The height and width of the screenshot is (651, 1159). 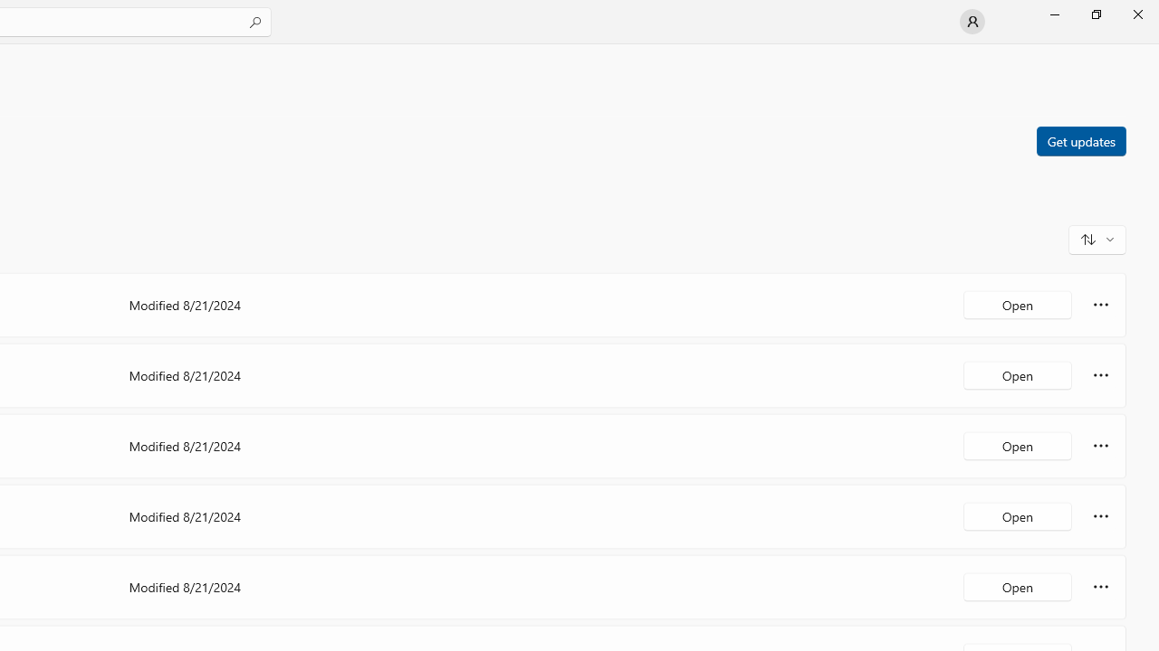 What do you see at coordinates (1018, 586) in the screenshot?
I see `Open` at bounding box center [1018, 586].